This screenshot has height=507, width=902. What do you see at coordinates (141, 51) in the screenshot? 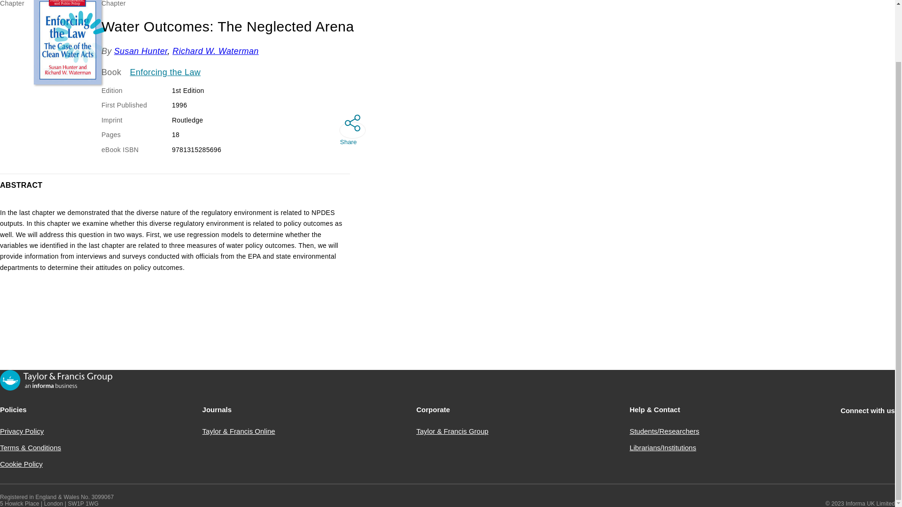
I see `Susan Hunter` at bounding box center [141, 51].